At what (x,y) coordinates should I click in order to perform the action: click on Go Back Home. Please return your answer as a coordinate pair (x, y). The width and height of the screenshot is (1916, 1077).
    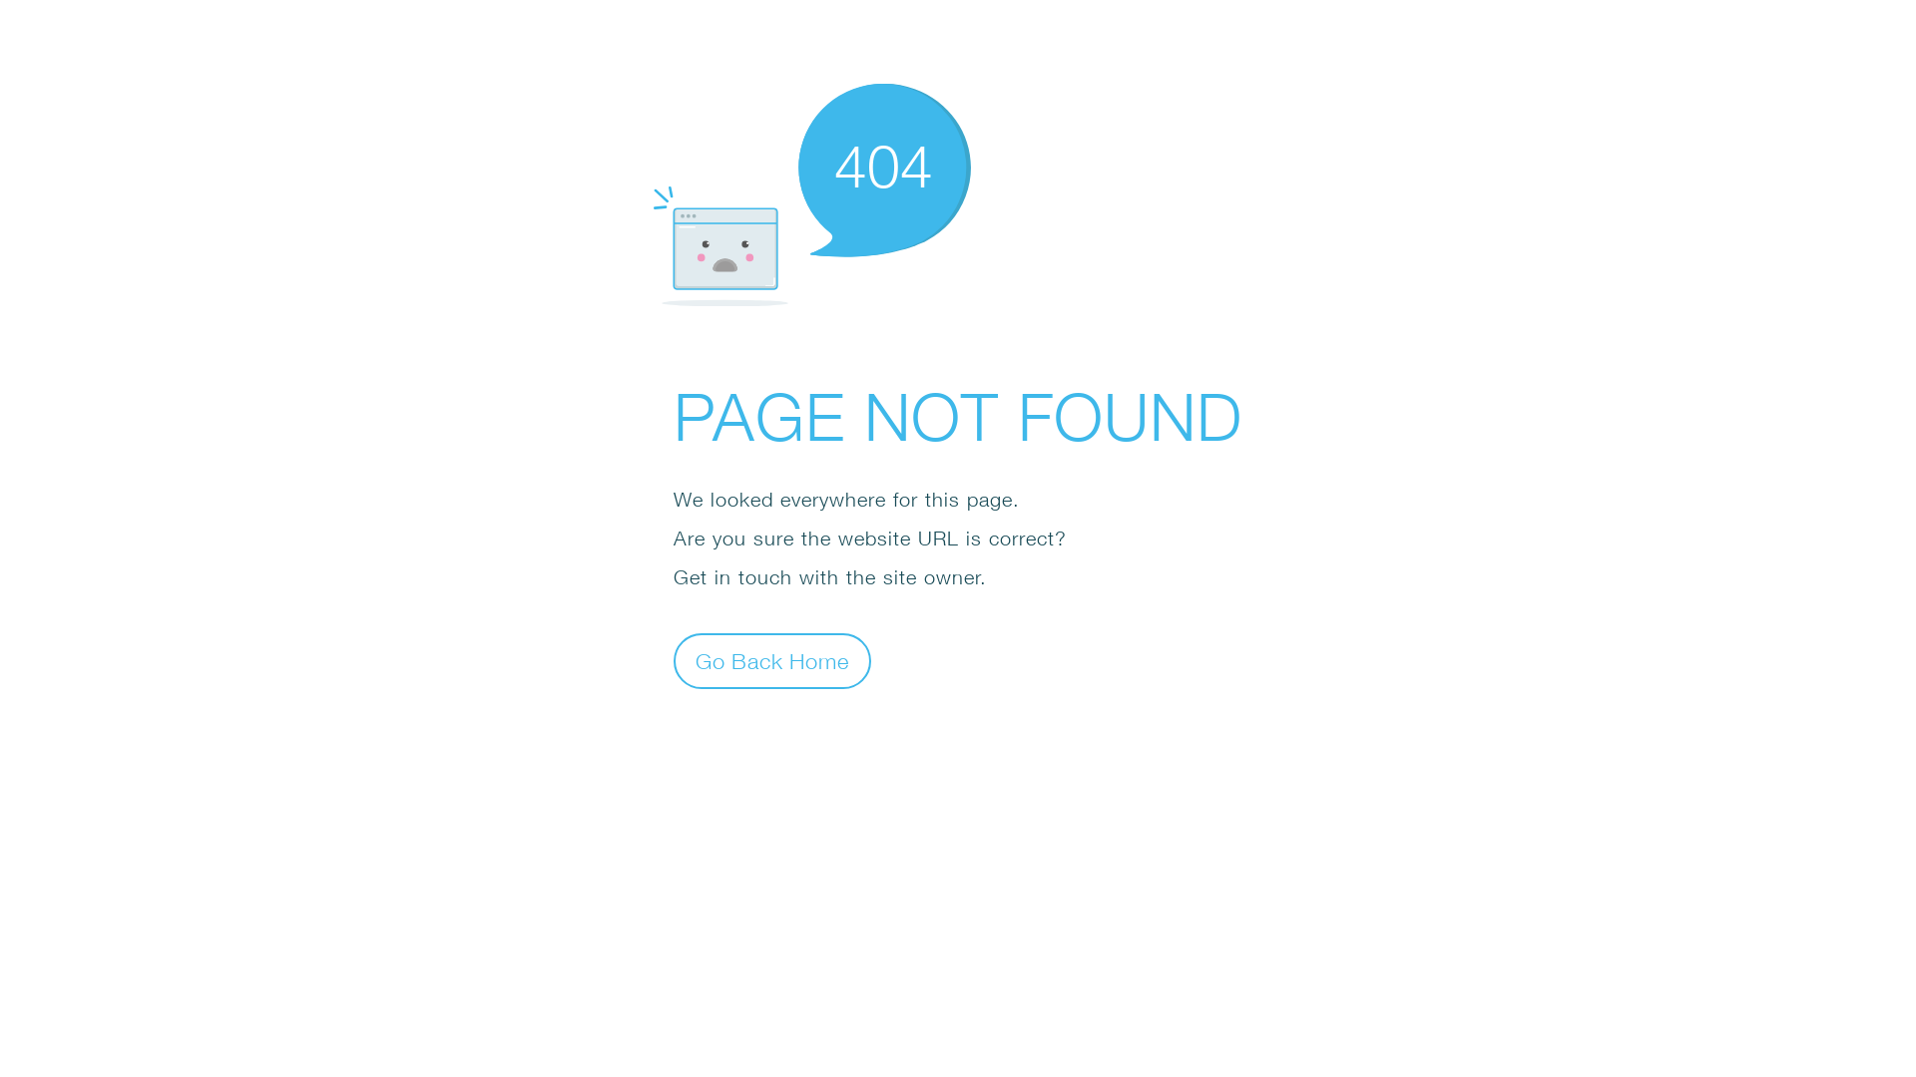
    Looking at the image, I should click on (772, 660).